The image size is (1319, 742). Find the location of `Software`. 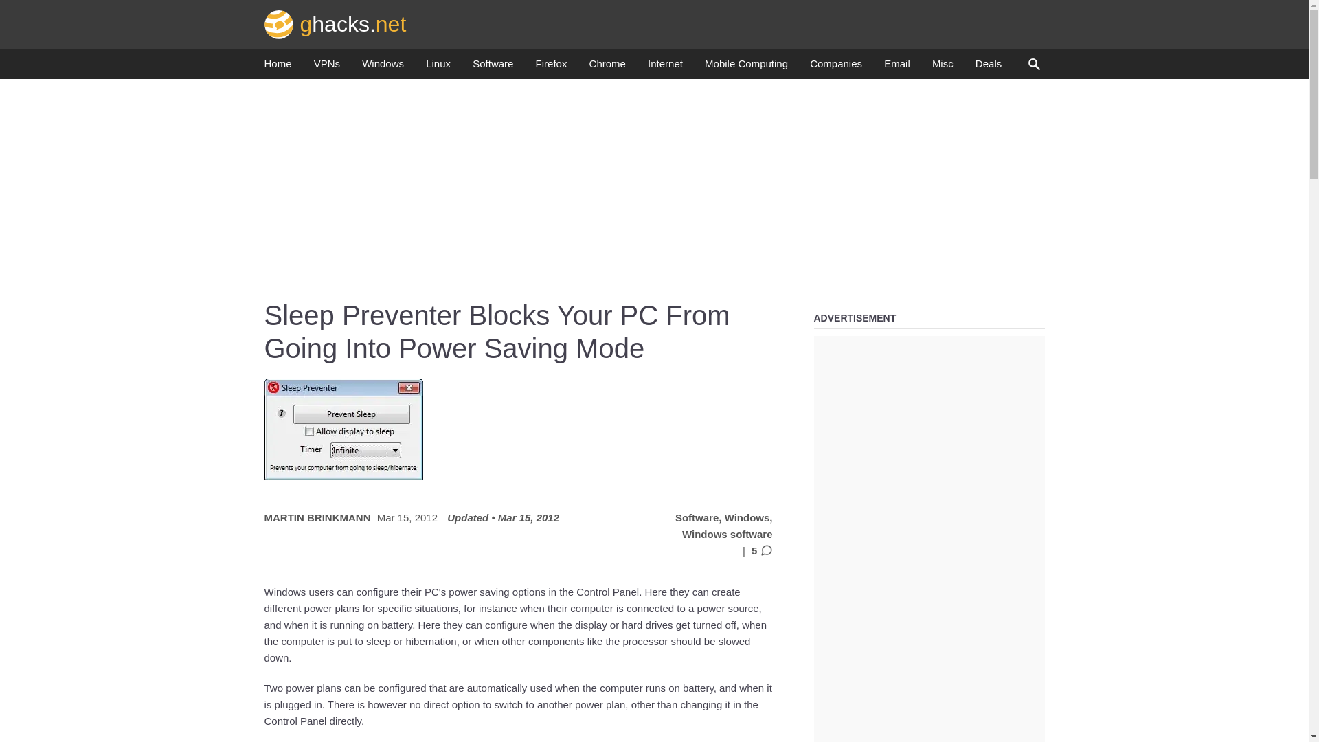

Software is located at coordinates (492, 67).